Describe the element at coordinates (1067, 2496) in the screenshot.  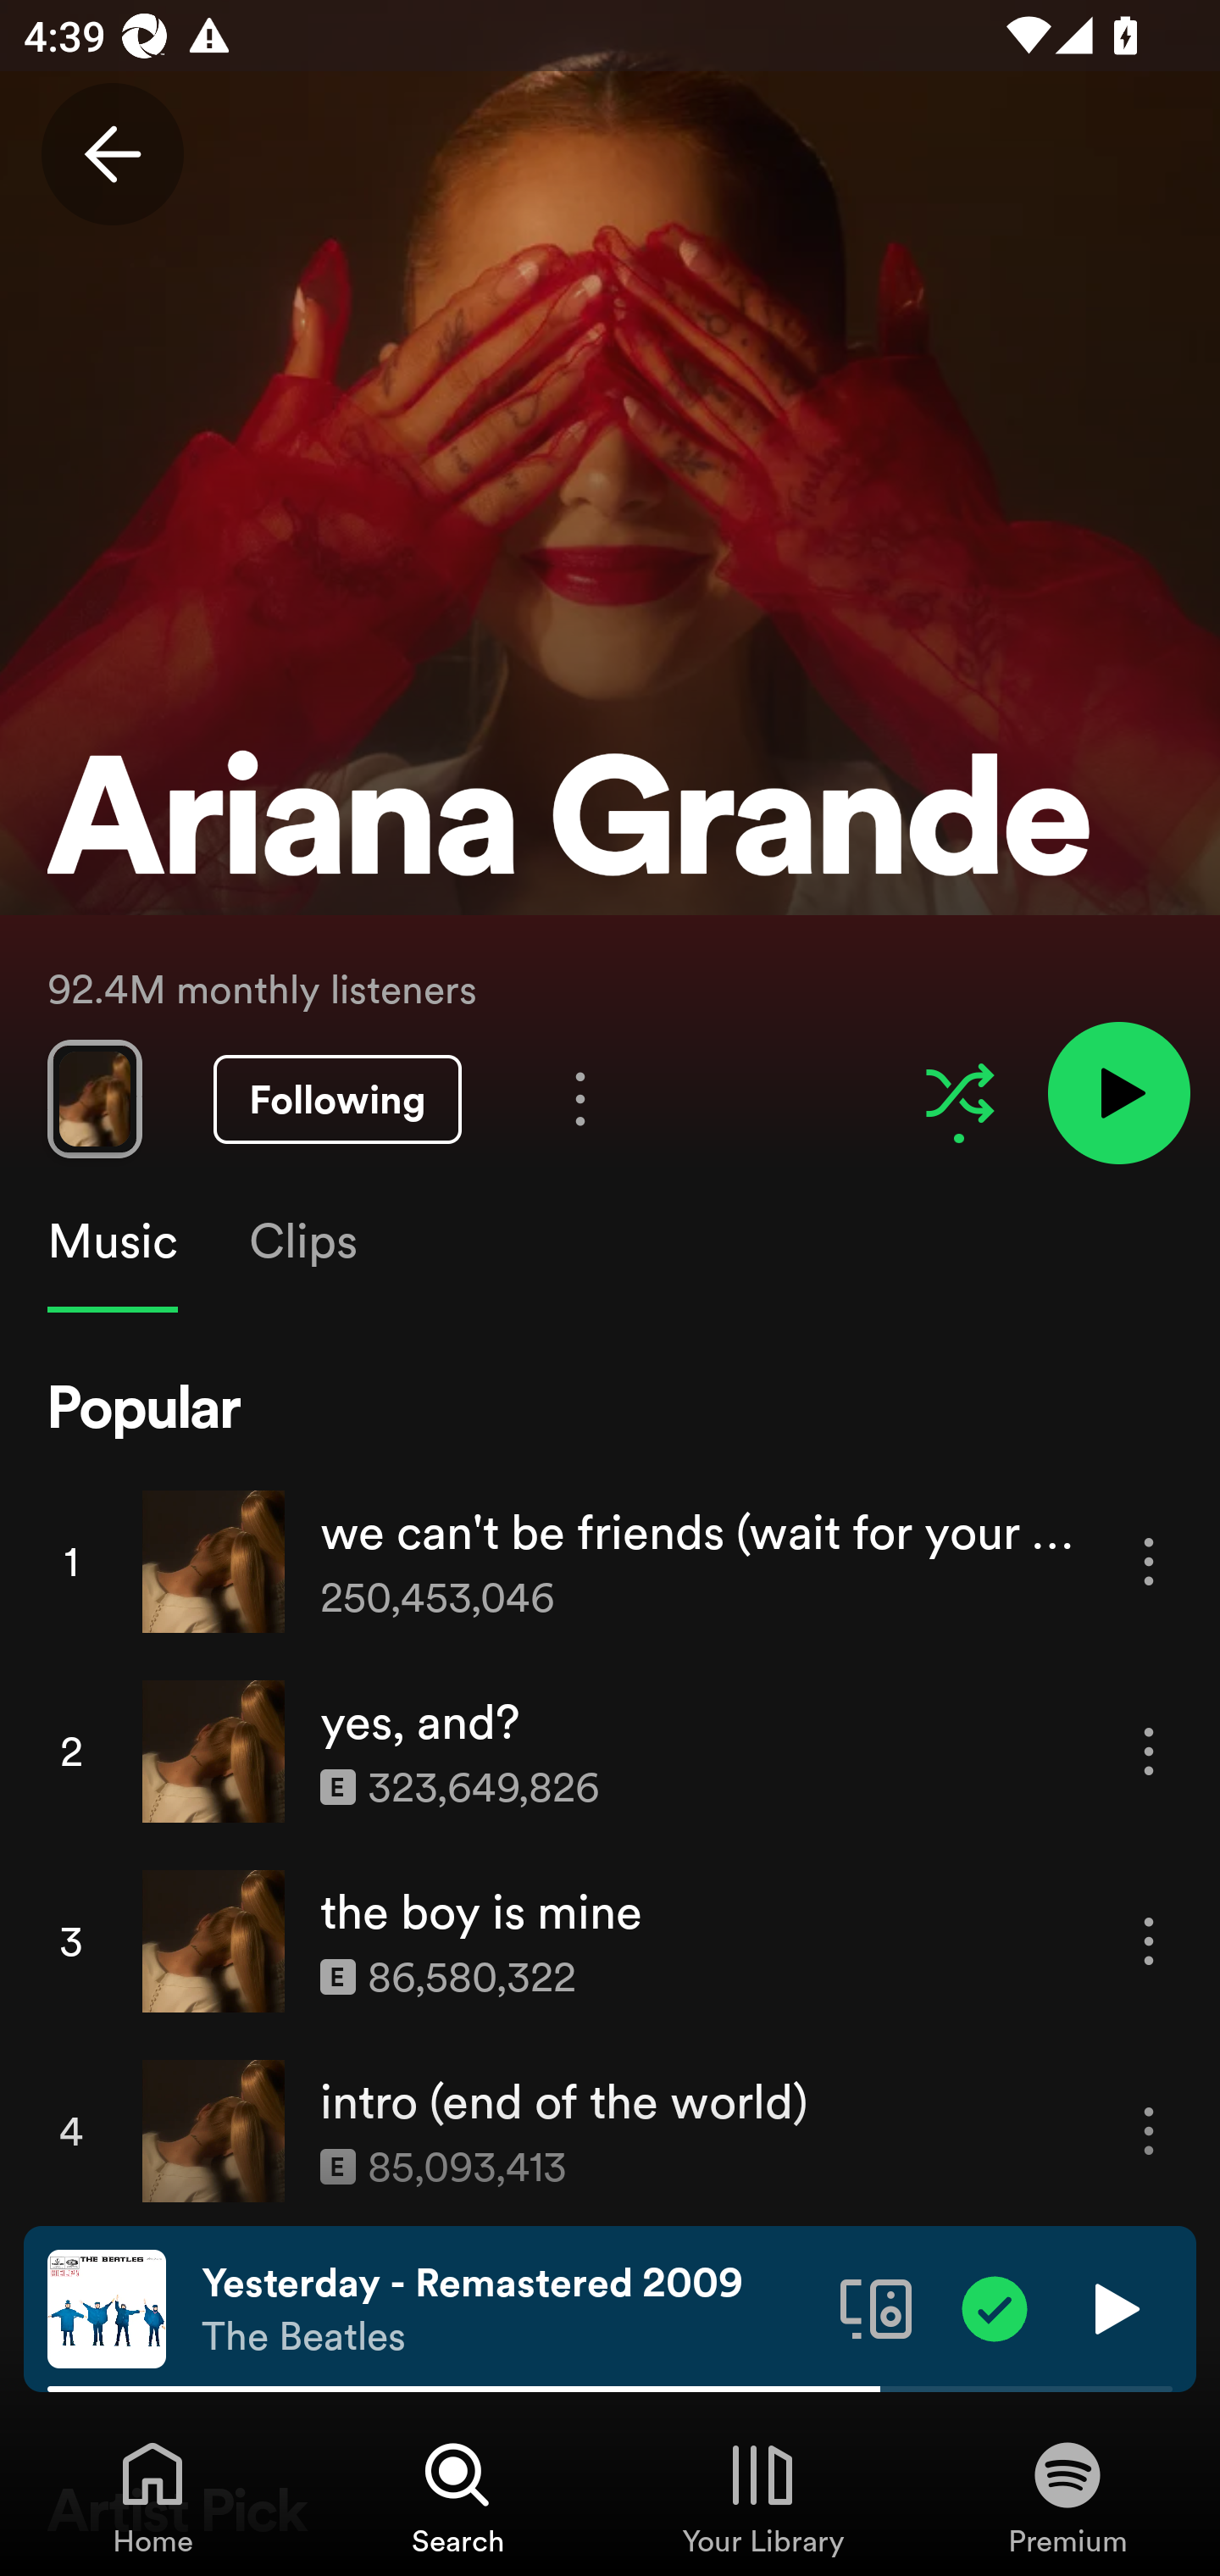
I see `Premium, Tab 4 of 4 Premium Premium` at that location.